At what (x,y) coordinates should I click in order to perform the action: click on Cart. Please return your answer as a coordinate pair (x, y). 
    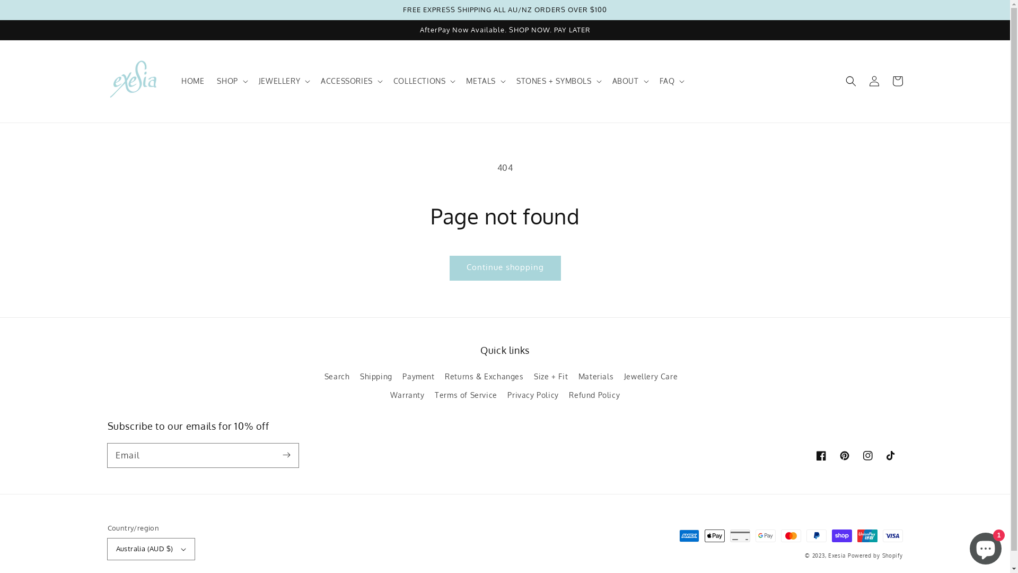
    Looking at the image, I should click on (897, 81).